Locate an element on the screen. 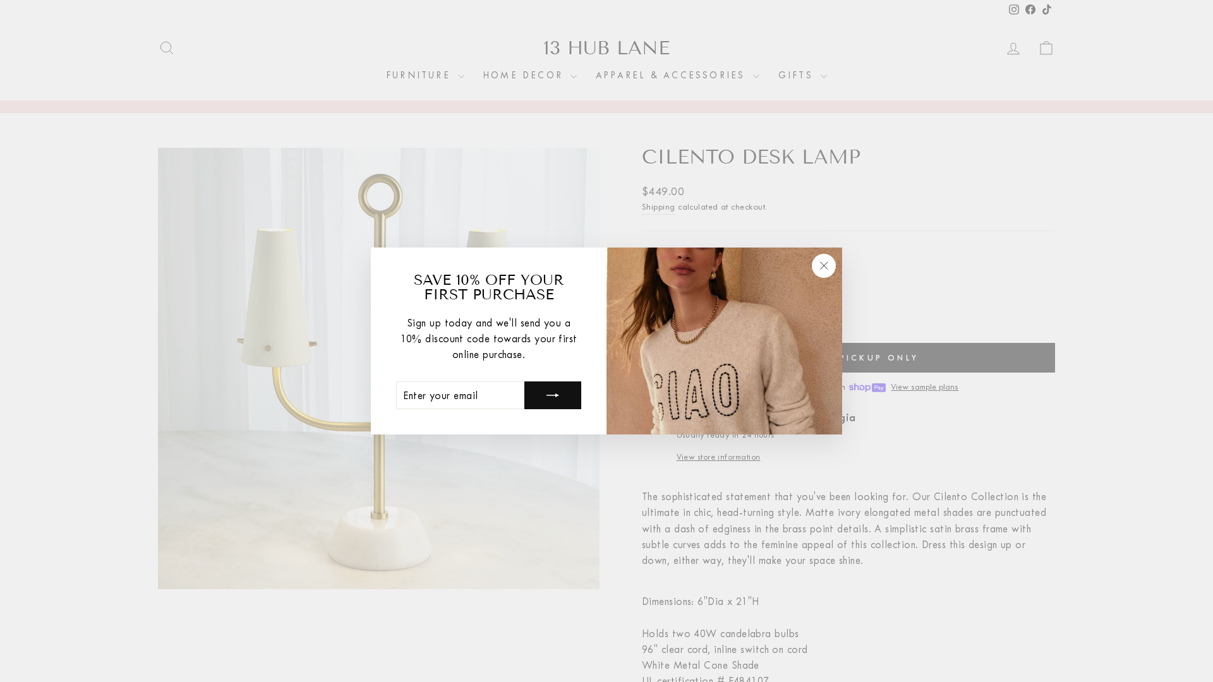  ICON-SEARCH
SEARCH is located at coordinates (167, 48).